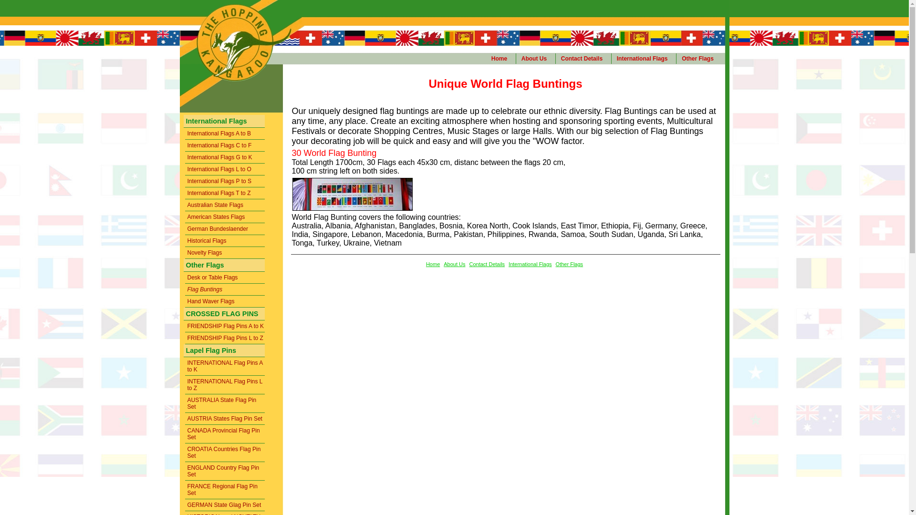  What do you see at coordinates (225, 434) in the screenshot?
I see `CANADA Provincial Flag Pin Set` at bounding box center [225, 434].